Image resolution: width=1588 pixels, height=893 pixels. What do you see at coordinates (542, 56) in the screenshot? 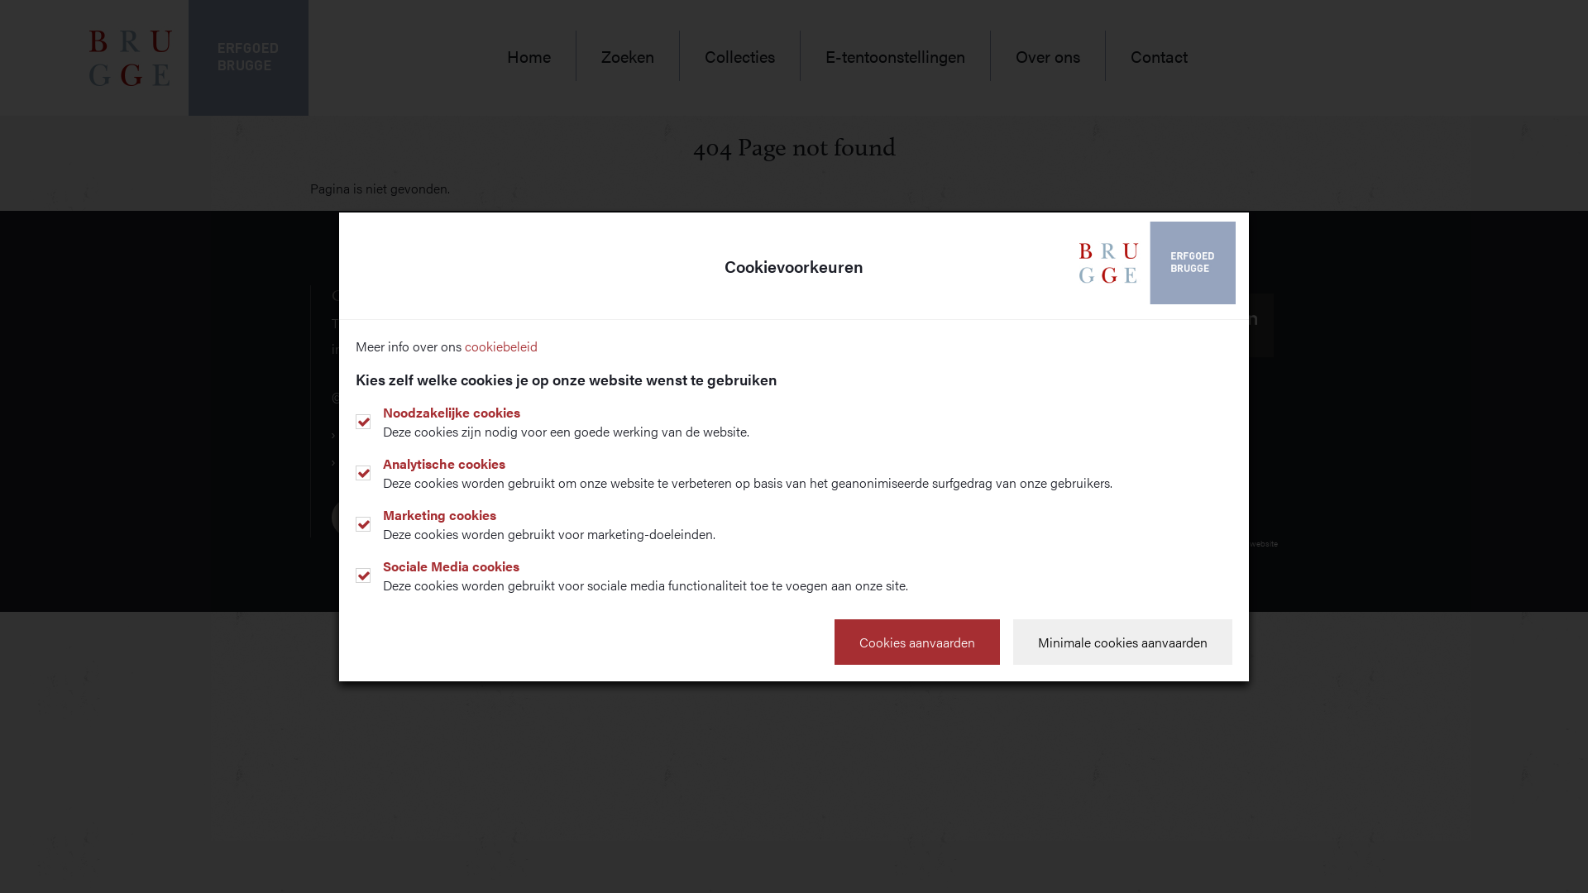
I see `Home` at bounding box center [542, 56].